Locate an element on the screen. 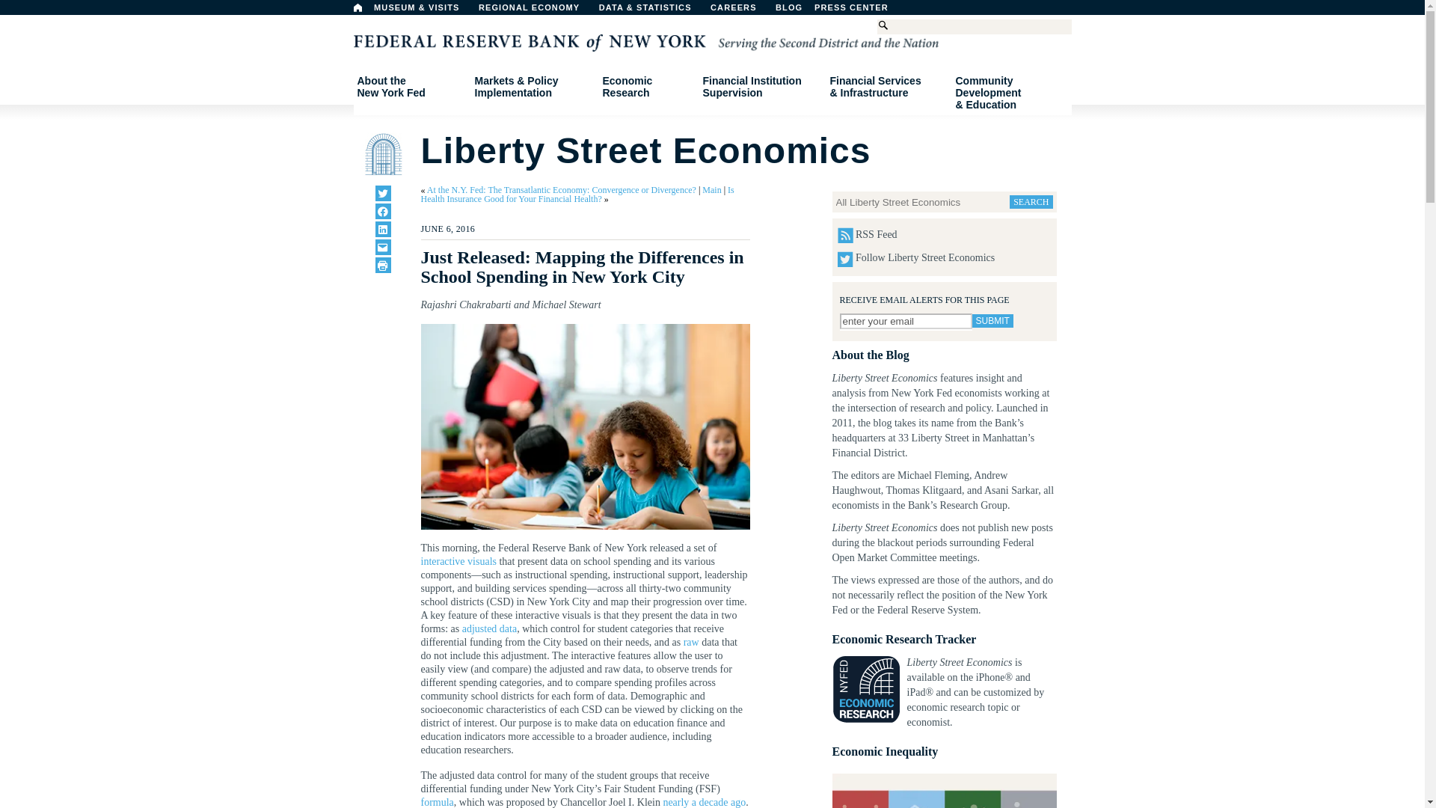  CAREERS is located at coordinates (741, 11).